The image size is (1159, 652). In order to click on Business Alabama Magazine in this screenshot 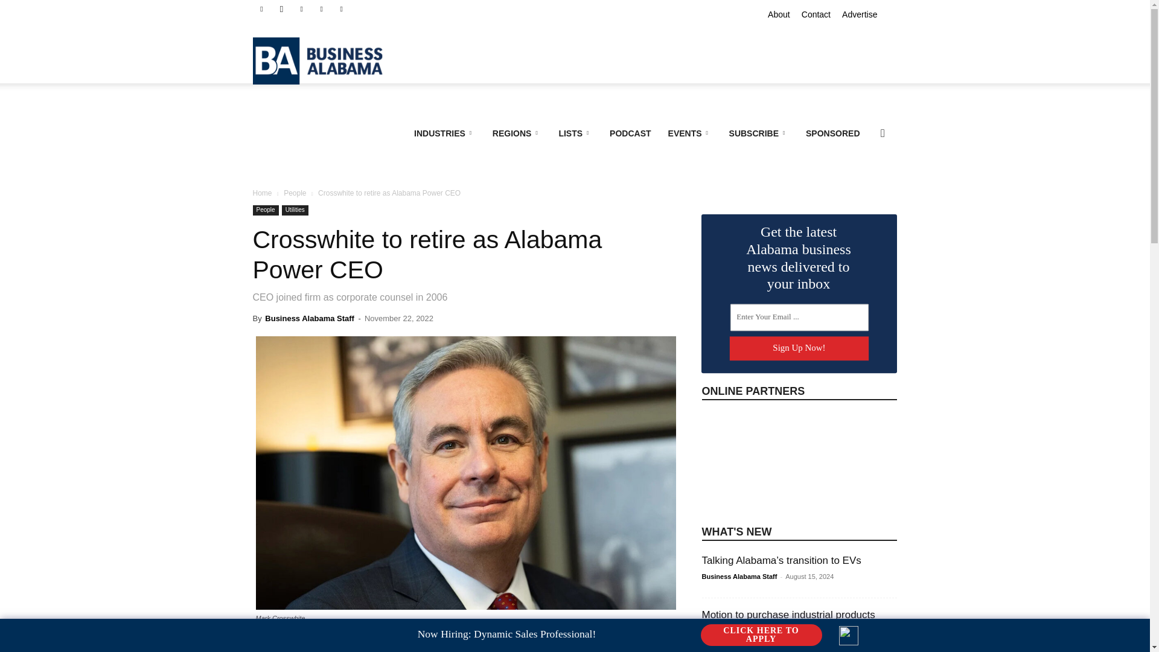, I will do `click(324, 60)`.